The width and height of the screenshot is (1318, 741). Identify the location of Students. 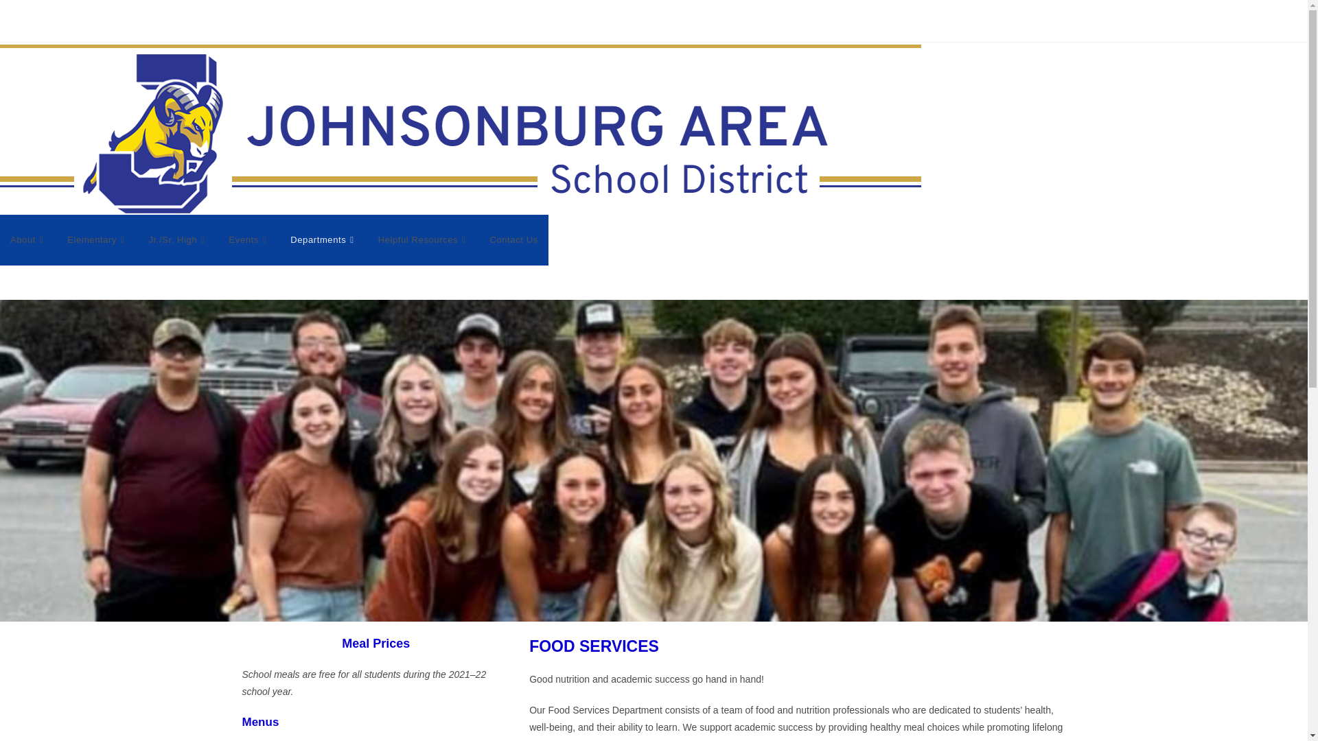
(611, 21).